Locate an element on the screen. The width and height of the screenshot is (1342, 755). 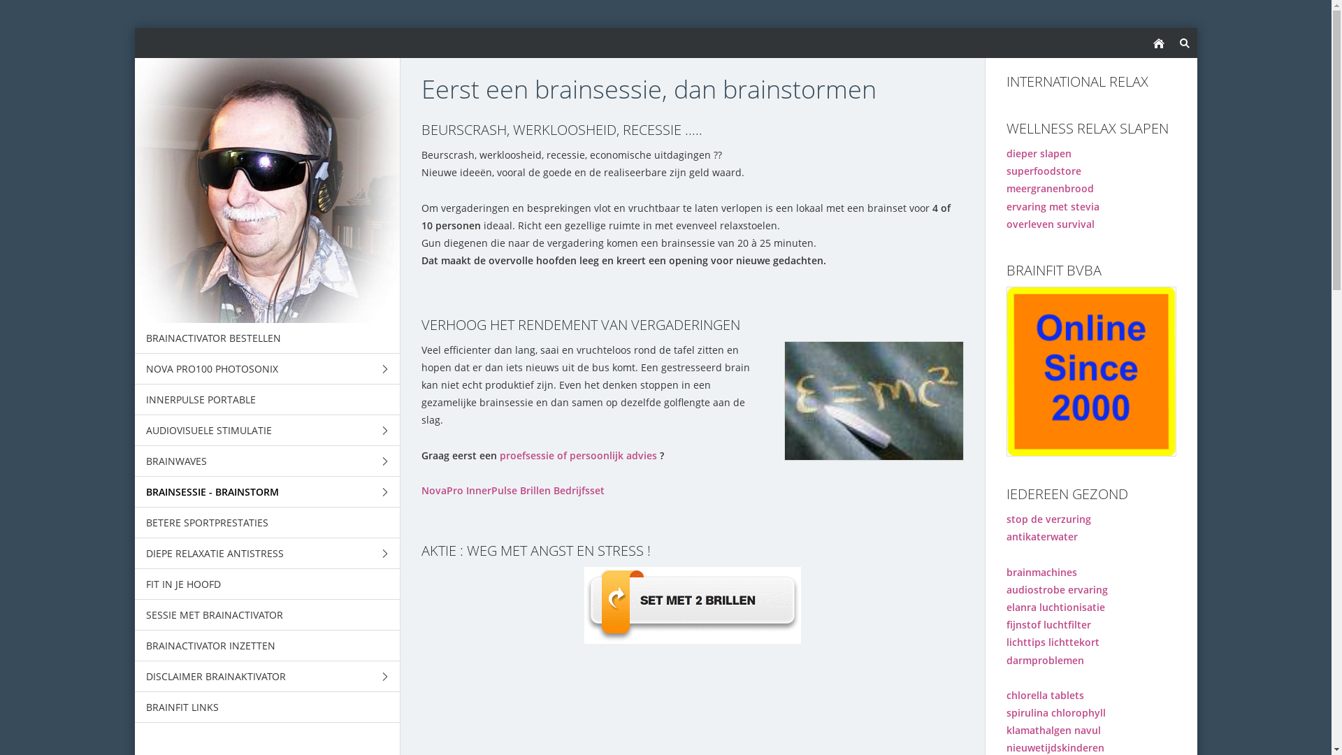
dieper slapen is located at coordinates (1039, 154).